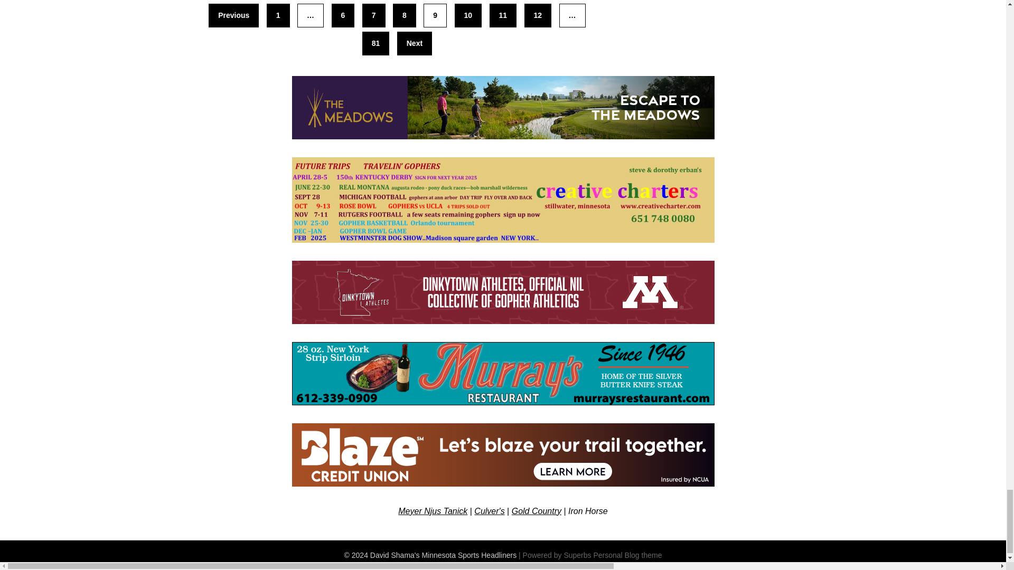 This screenshot has height=570, width=1014. What do you see at coordinates (343, 15) in the screenshot?
I see `6` at bounding box center [343, 15].